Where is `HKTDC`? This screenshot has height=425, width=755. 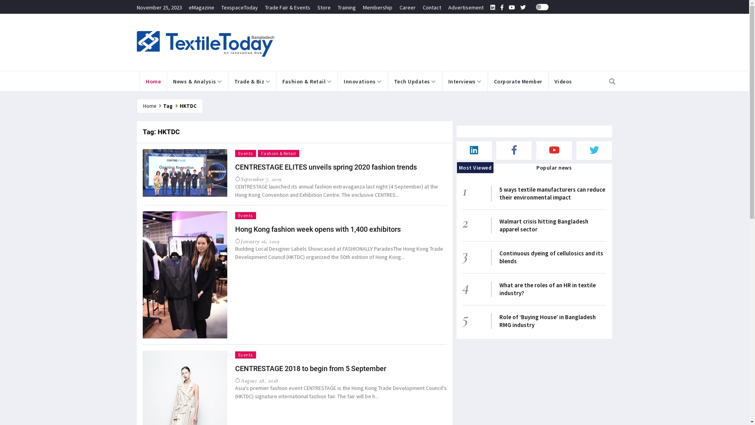
HKTDC is located at coordinates (188, 105).